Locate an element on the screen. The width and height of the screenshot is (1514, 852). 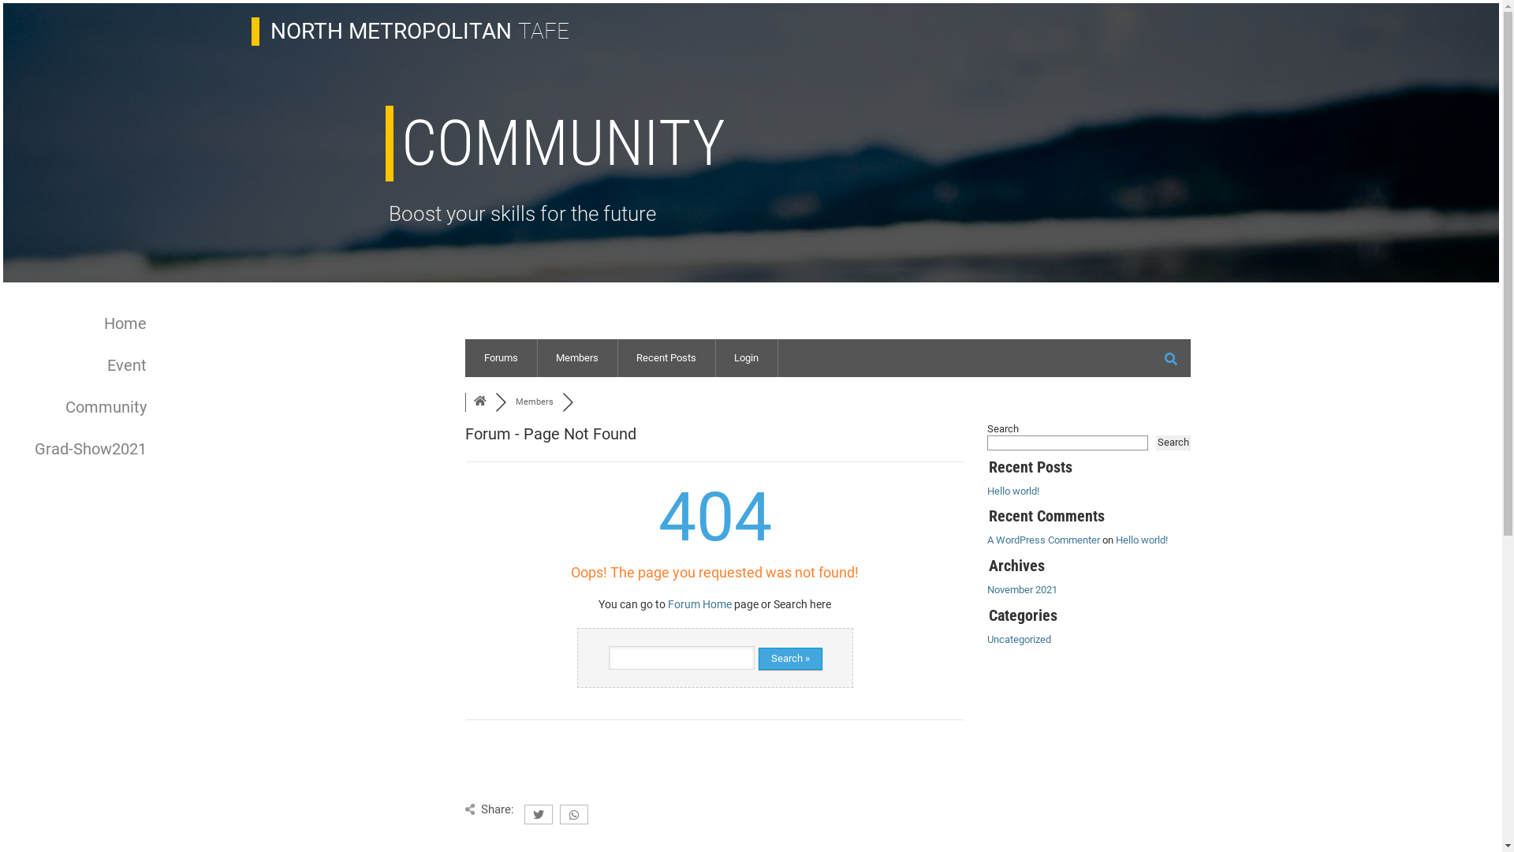
Hello world! is located at coordinates (1013, 491).